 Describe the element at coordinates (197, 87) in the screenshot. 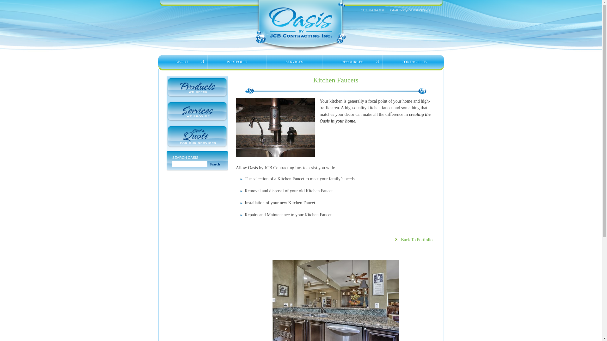

I see `two` at that location.